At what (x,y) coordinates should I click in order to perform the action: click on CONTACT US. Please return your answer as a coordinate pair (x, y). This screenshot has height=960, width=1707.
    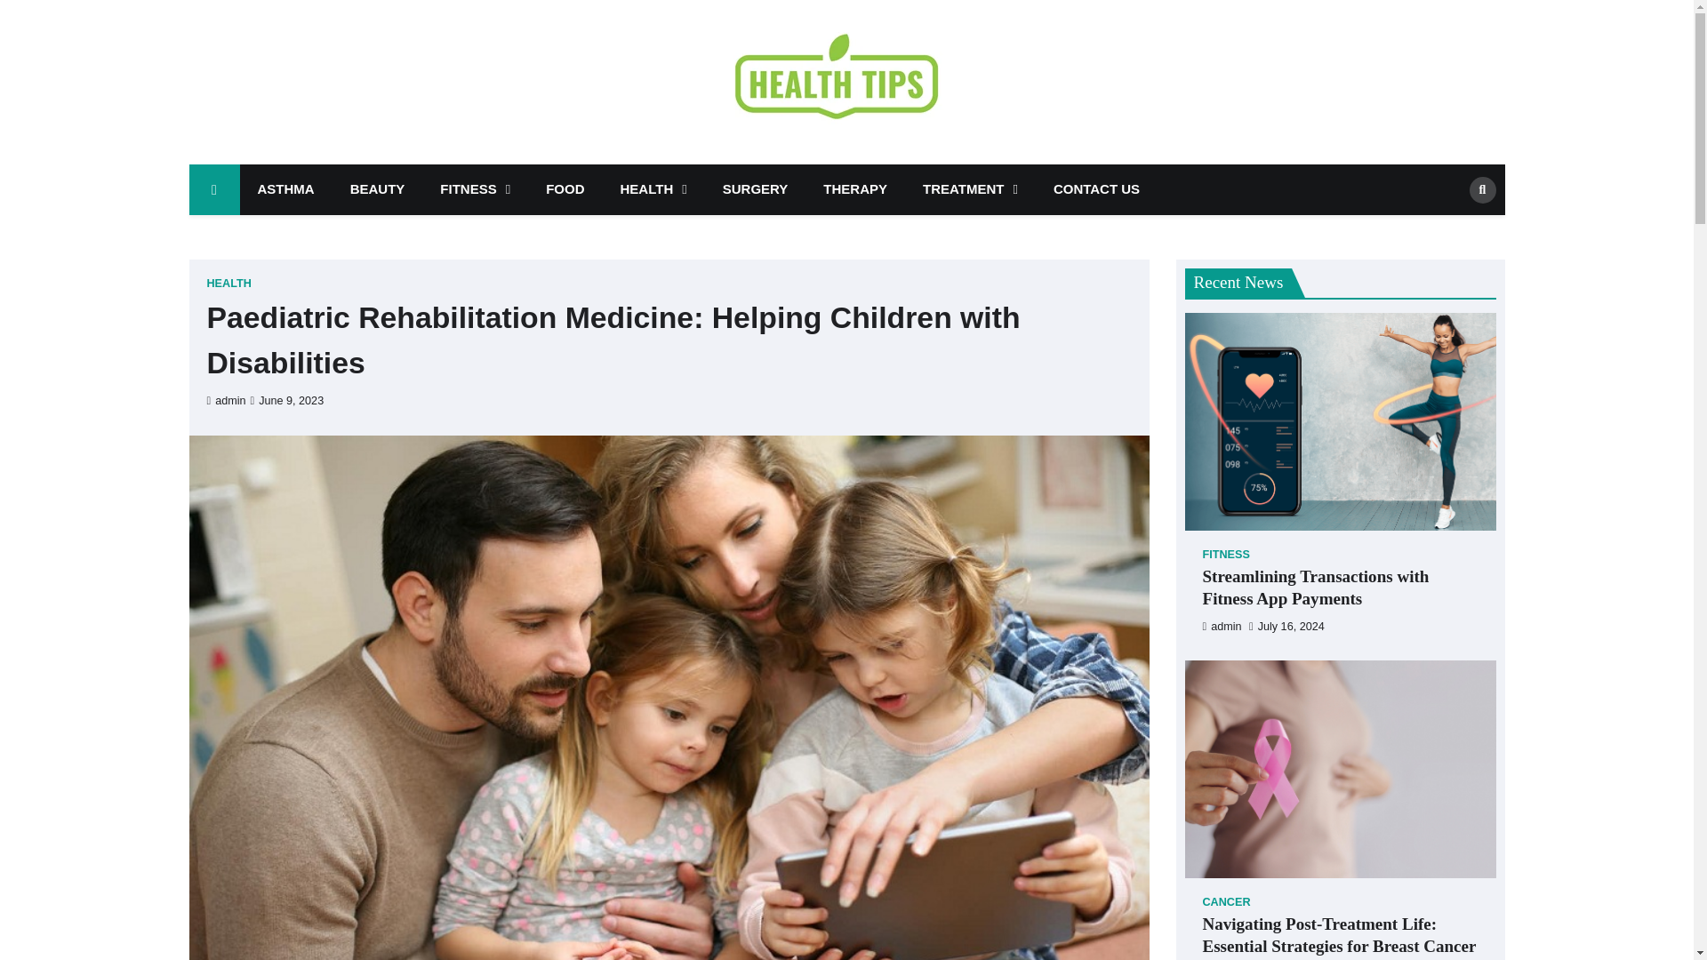
    Looking at the image, I should click on (1096, 188).